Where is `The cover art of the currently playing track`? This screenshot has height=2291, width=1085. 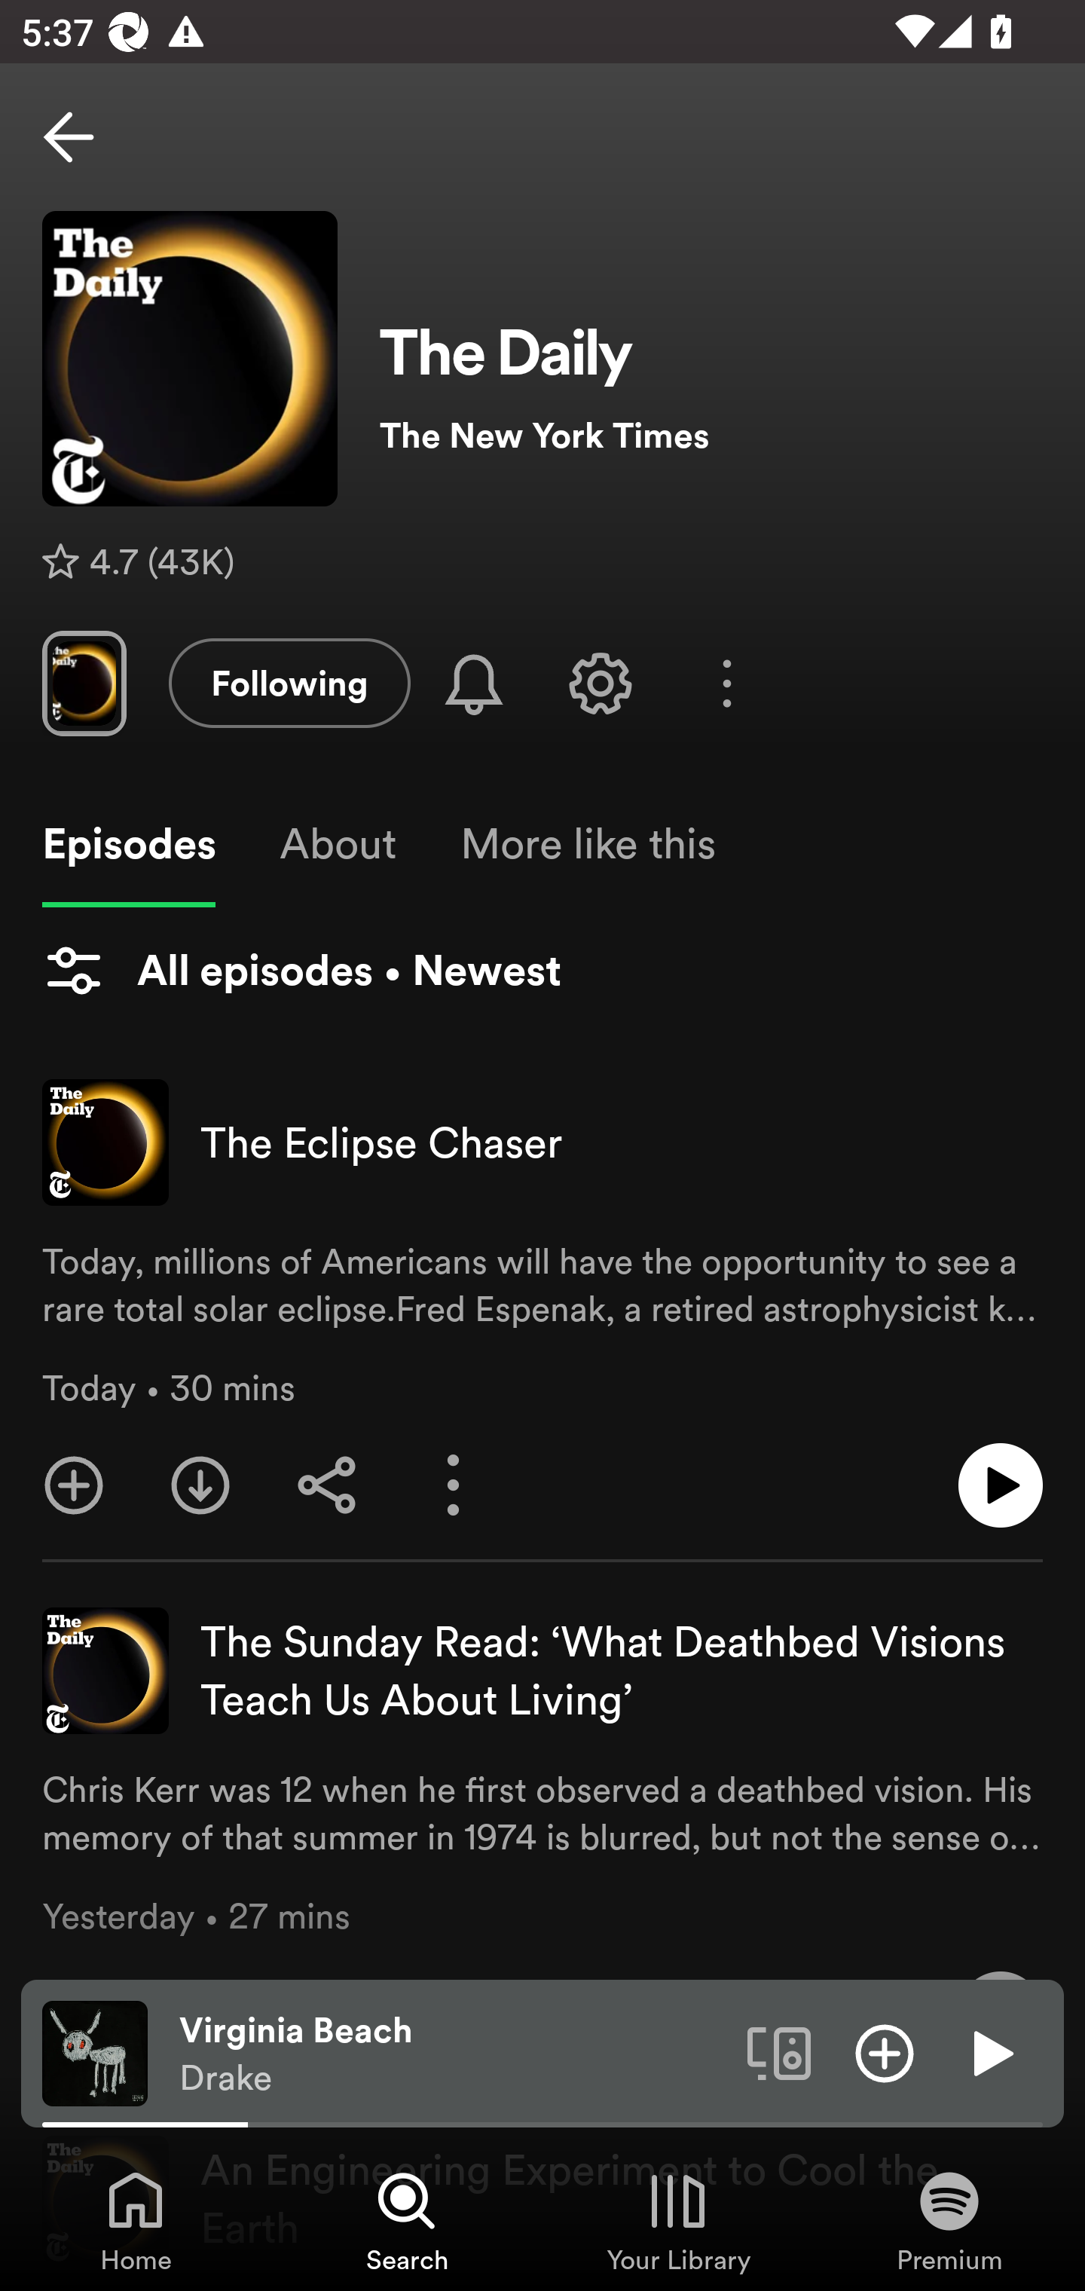
The cover art of the currently playing track is located at coordinates (95, 2052).